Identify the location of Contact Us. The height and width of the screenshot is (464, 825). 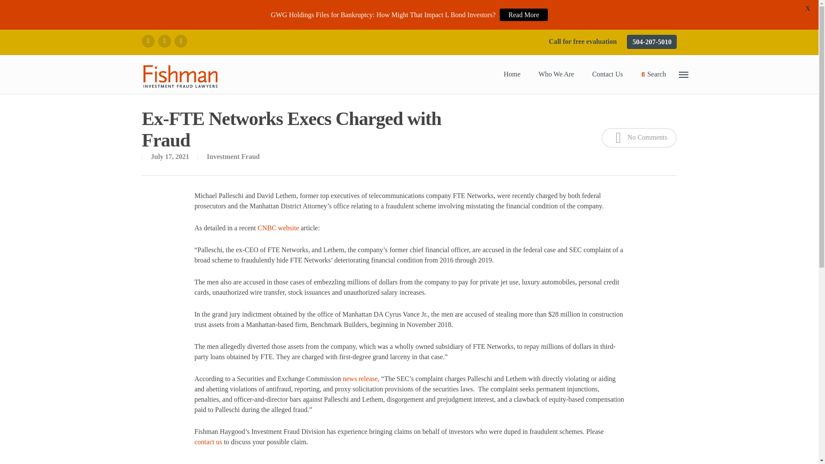
(616, 76).